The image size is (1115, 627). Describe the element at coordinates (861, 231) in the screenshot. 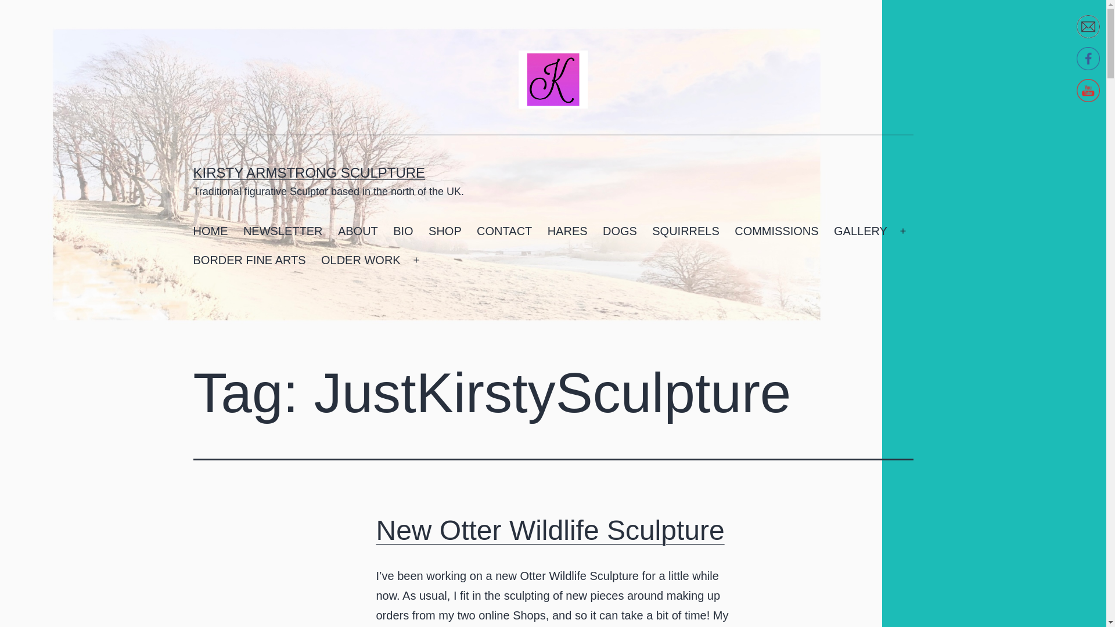

I see `A gallery of work by Kirsty Armstrong Sculpture` at that location.